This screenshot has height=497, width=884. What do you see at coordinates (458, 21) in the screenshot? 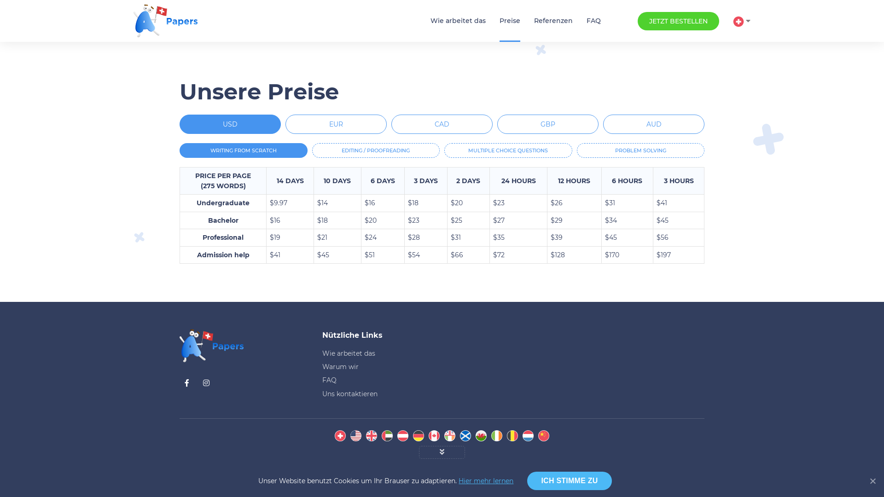
I see `Wie arbeitet das` at bounding box center [458, 21].